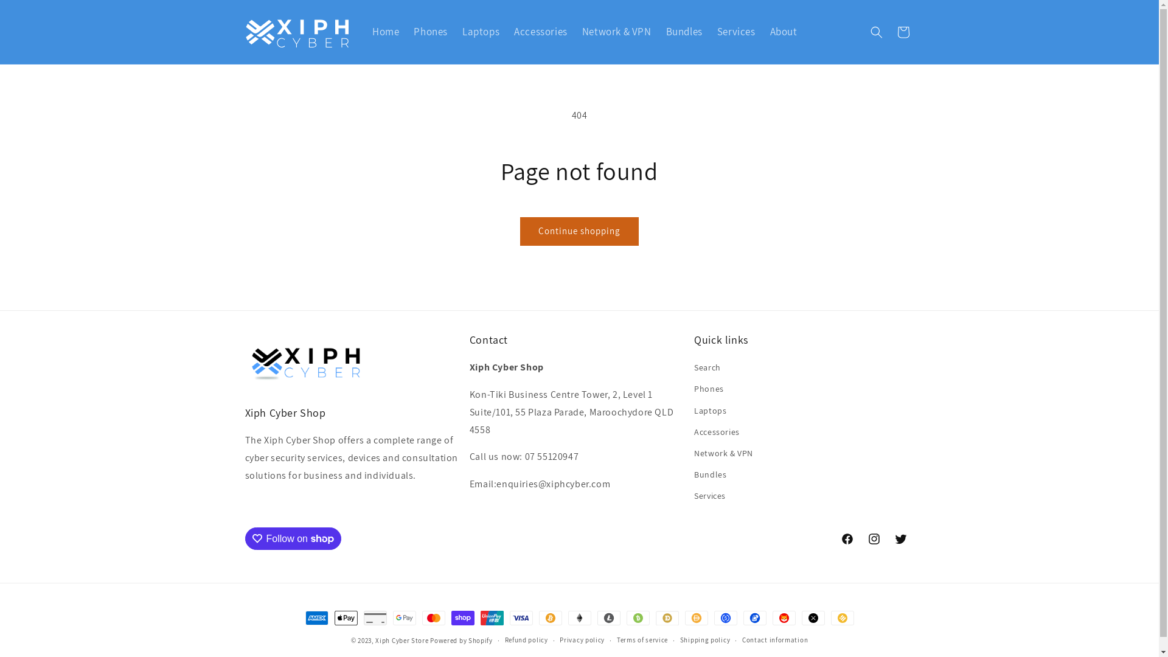 This screenshot has height=657, width=1168. Describe the element at coordinates (717, 432) in the screenshot. I see `Accessories` at that location.